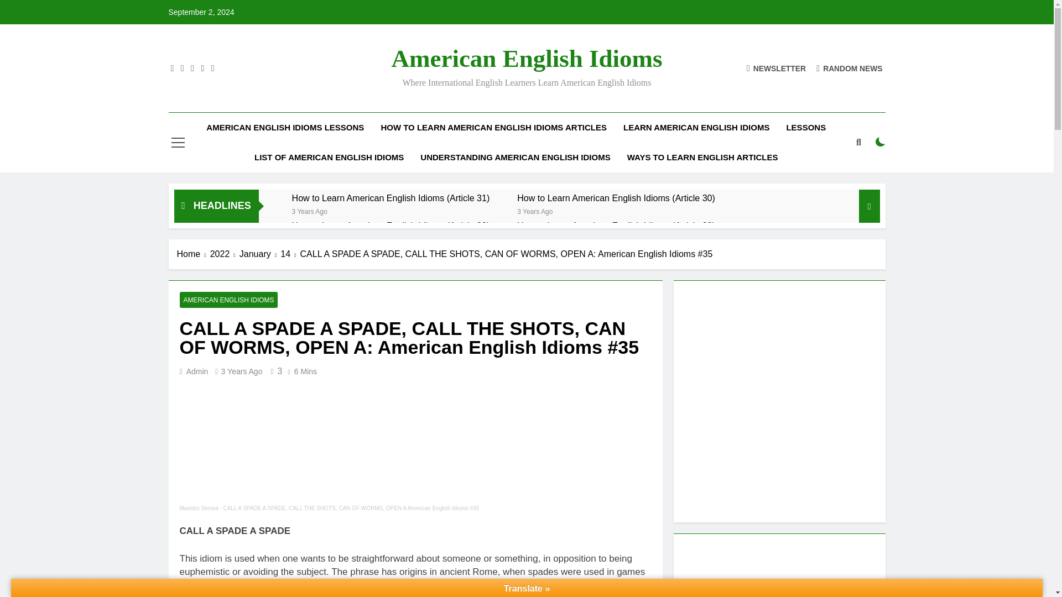 This screenshot has height=597, width=1062. Describe the element at coordinates (260, 254) in the screenshot. I see `January` at that location.